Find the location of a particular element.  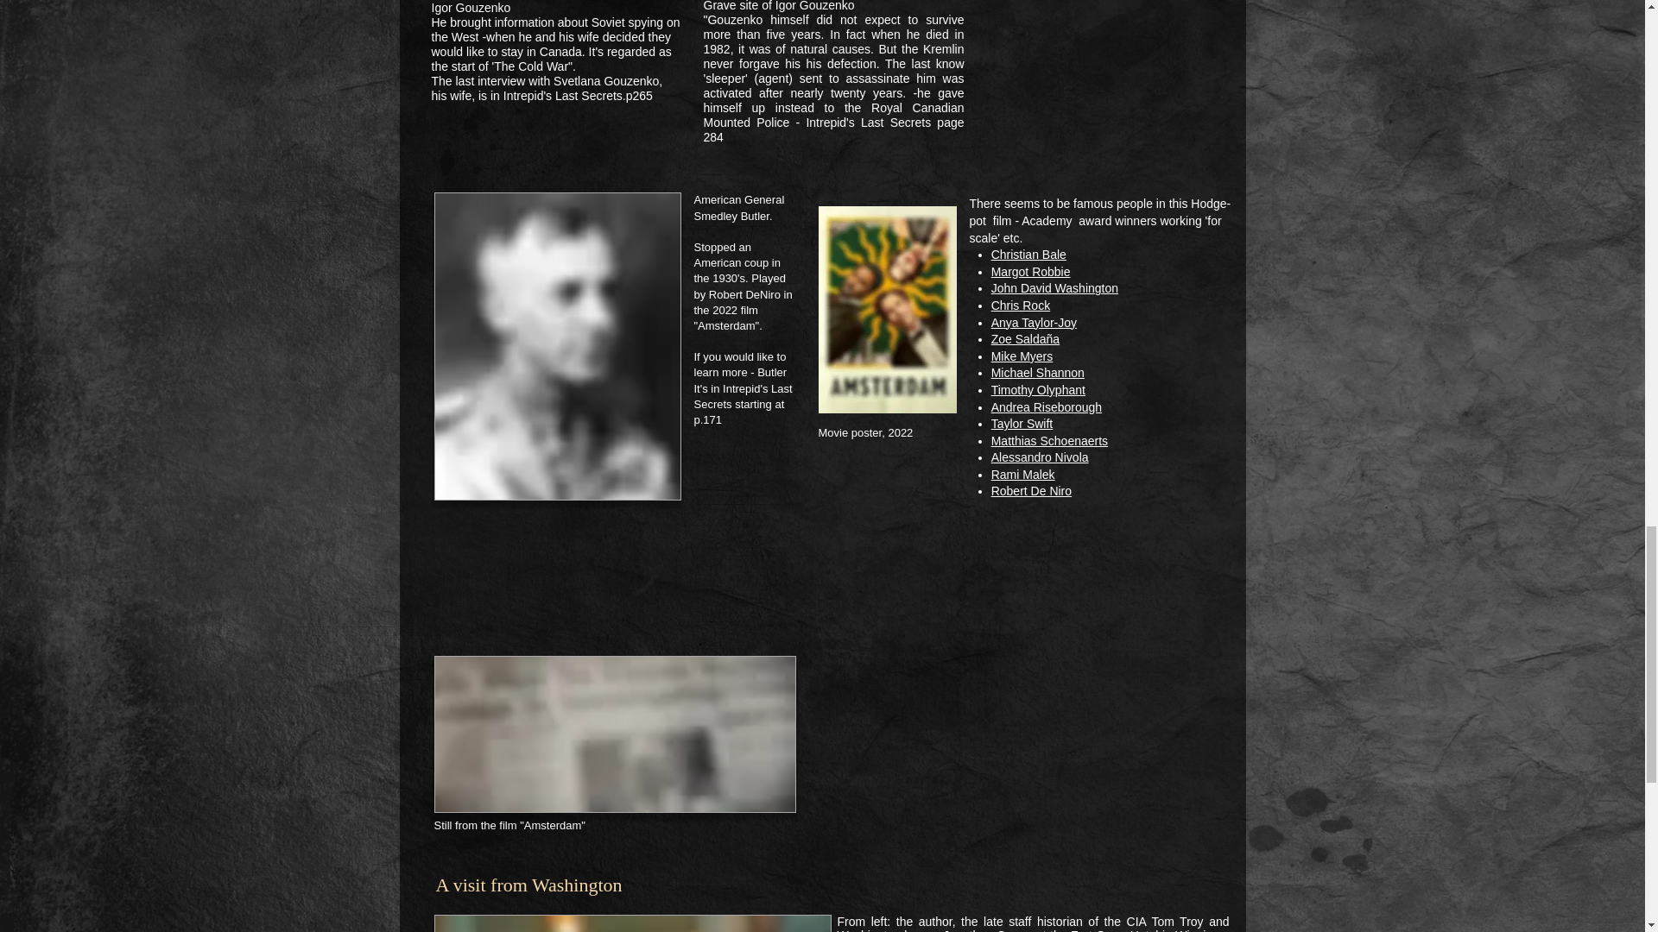

Andrea Riseborough is located at coordinates (1047, 407).